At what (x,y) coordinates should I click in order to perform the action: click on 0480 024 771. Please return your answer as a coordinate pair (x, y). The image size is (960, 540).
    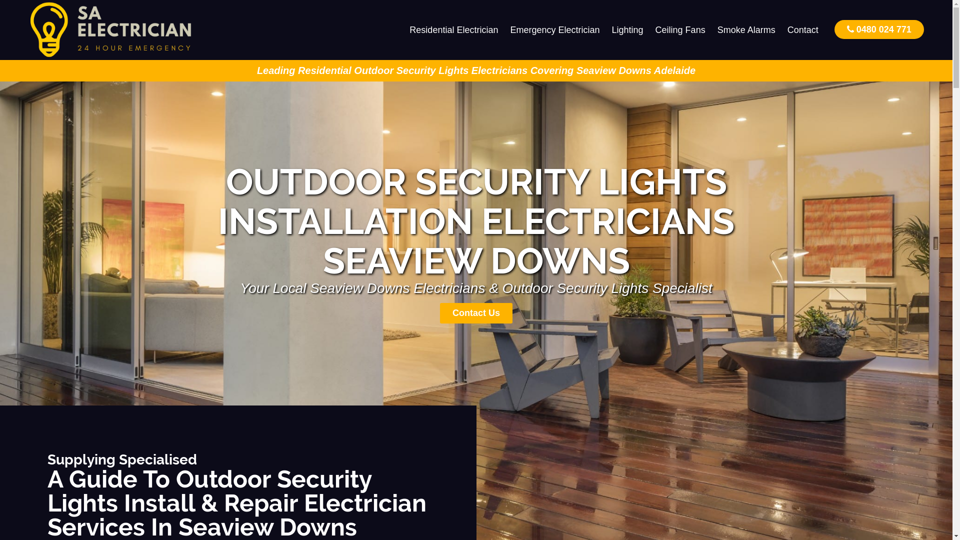
    Looking at the image, I should click on (879, 29).